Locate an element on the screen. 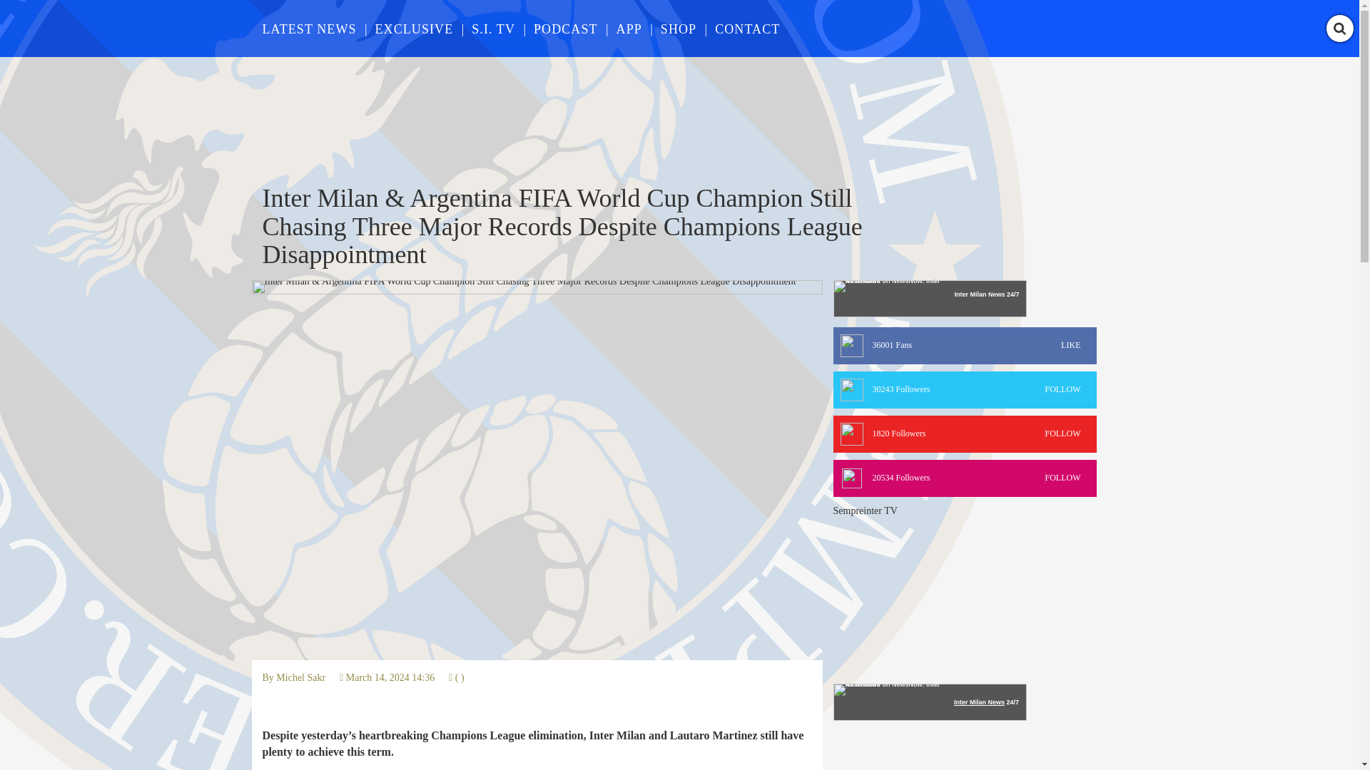 This screenshot has height=770, width=1370. S.I. TV is located at coordinates (965, 345).